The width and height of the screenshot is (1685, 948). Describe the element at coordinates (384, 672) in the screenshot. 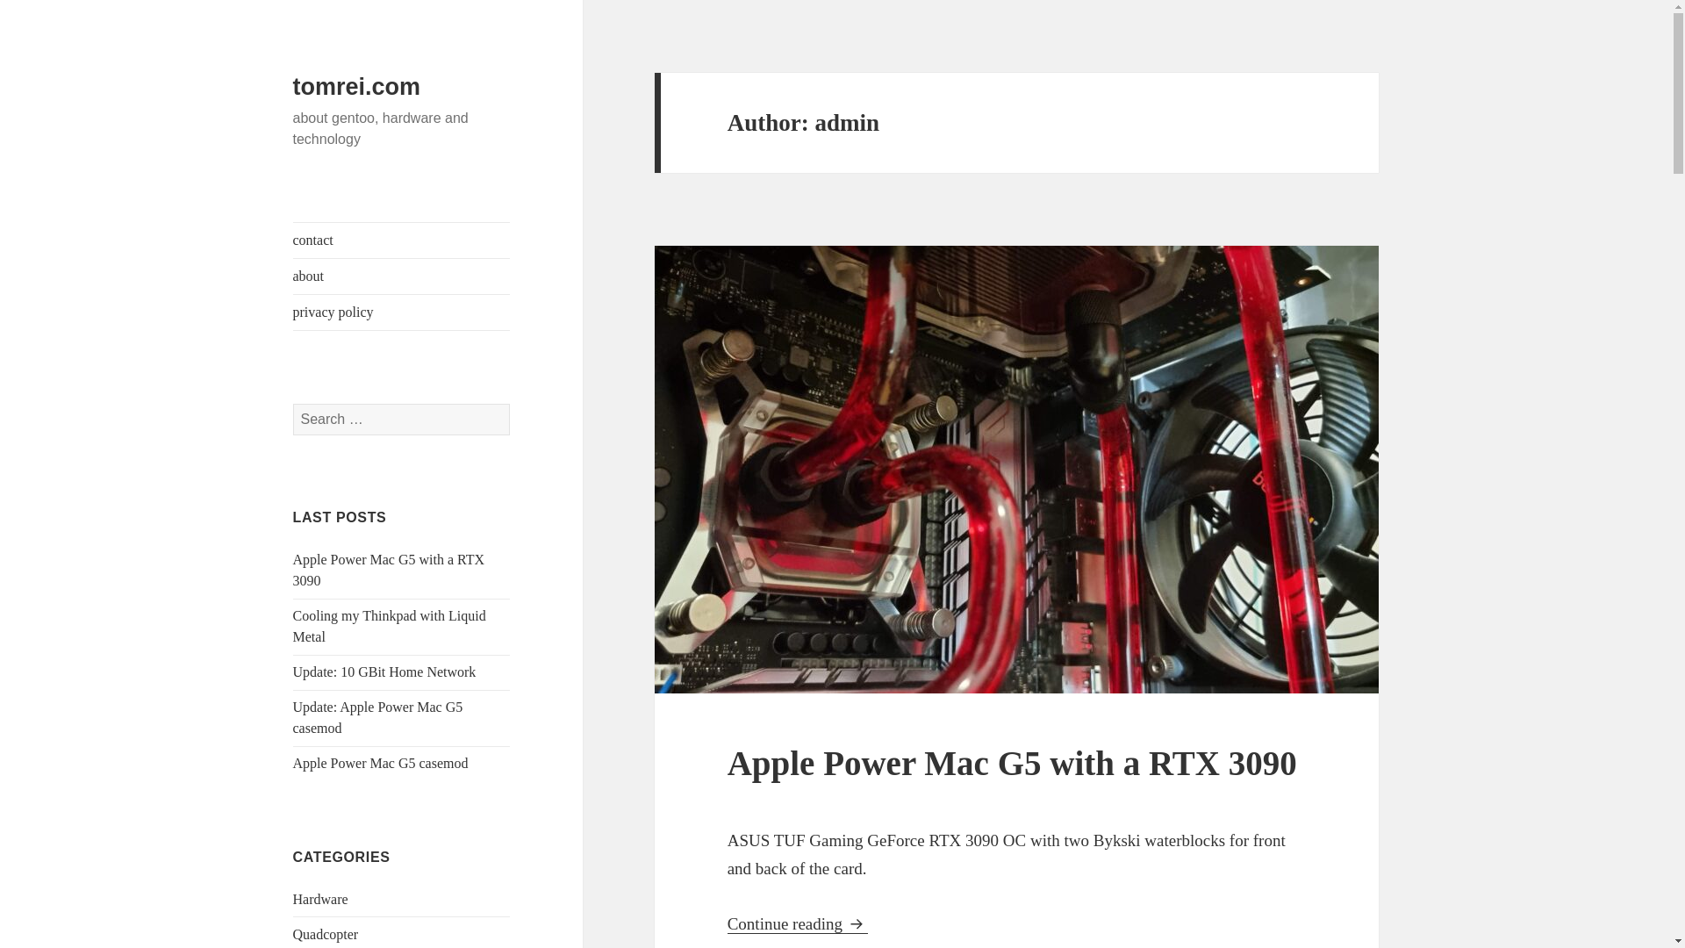

I see `Update: 10 GBit Home Network` at that location.